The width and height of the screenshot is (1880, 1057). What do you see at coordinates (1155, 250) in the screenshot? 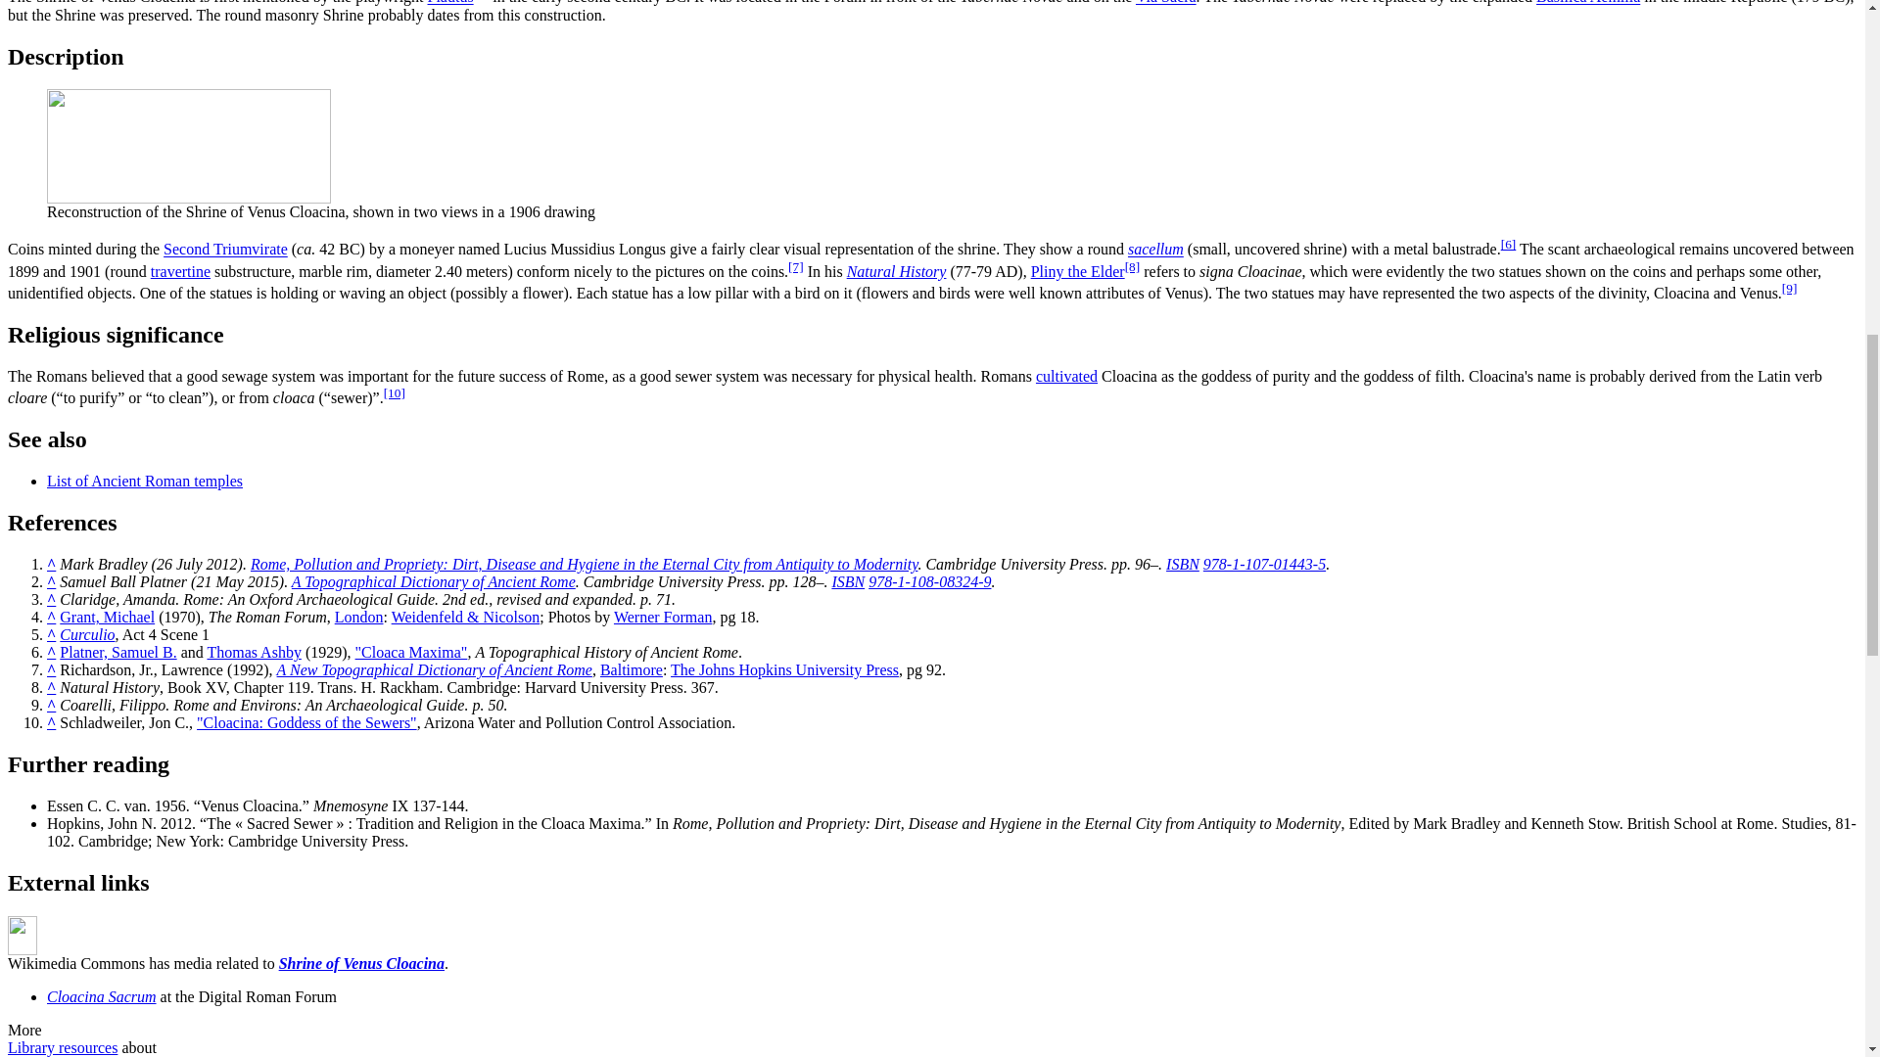
I see `sacellum` at bounding box center [1155, 250].